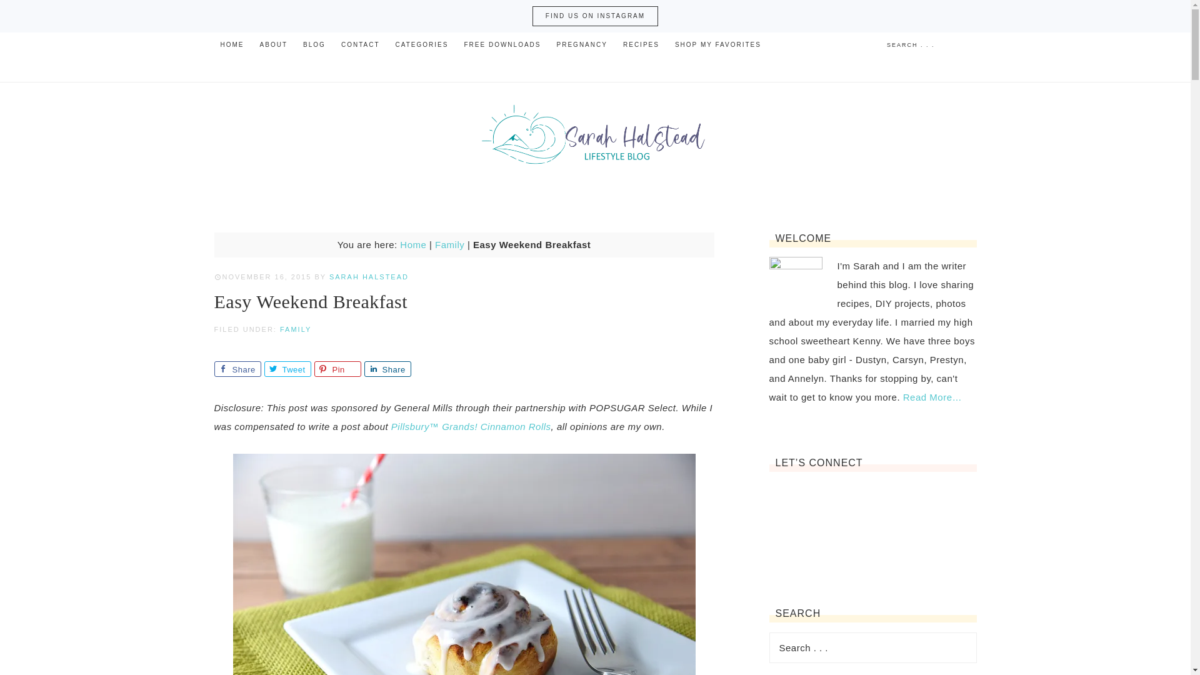 This screenshot has width=1200, height=675. Describe the element at coordinates (231, 44) in the screenshot. I see `HOME` at that location.